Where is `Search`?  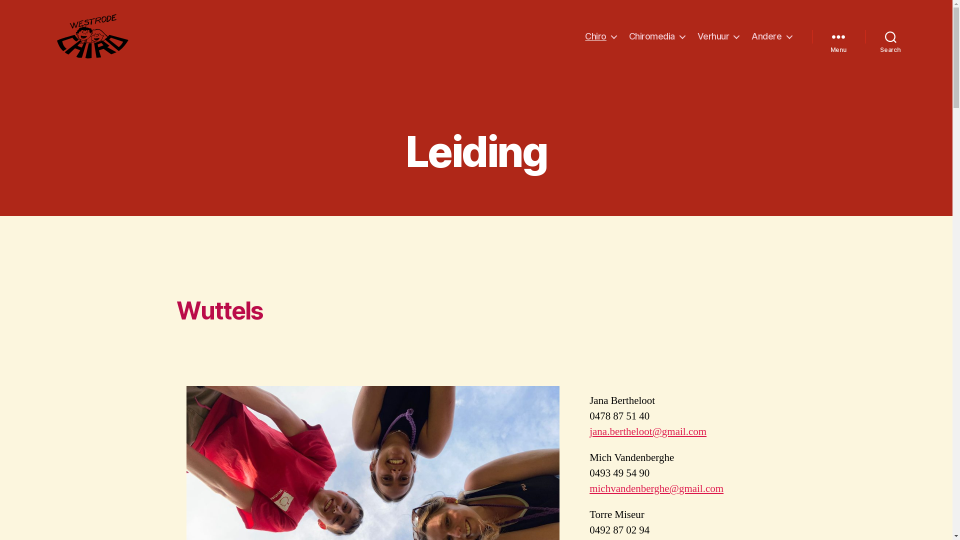 Search is located at coordinates (891, 36).